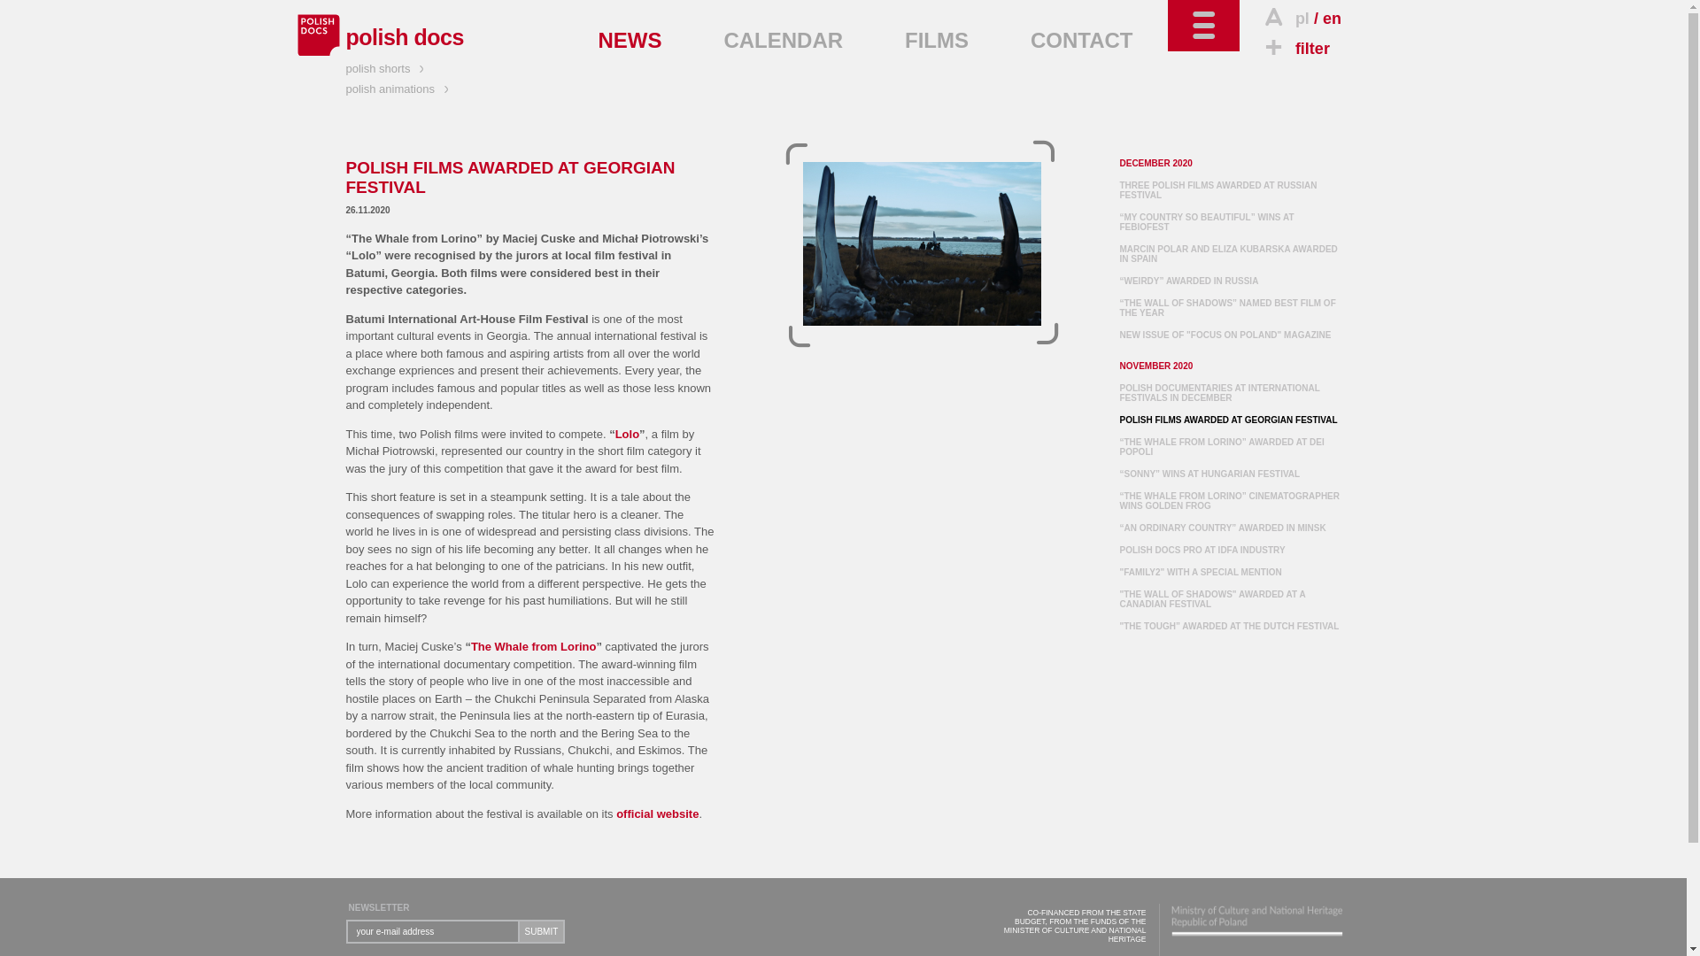  Describe the element at coordinates (404, 37) in the screenshot. I see `polish docs` at that location.